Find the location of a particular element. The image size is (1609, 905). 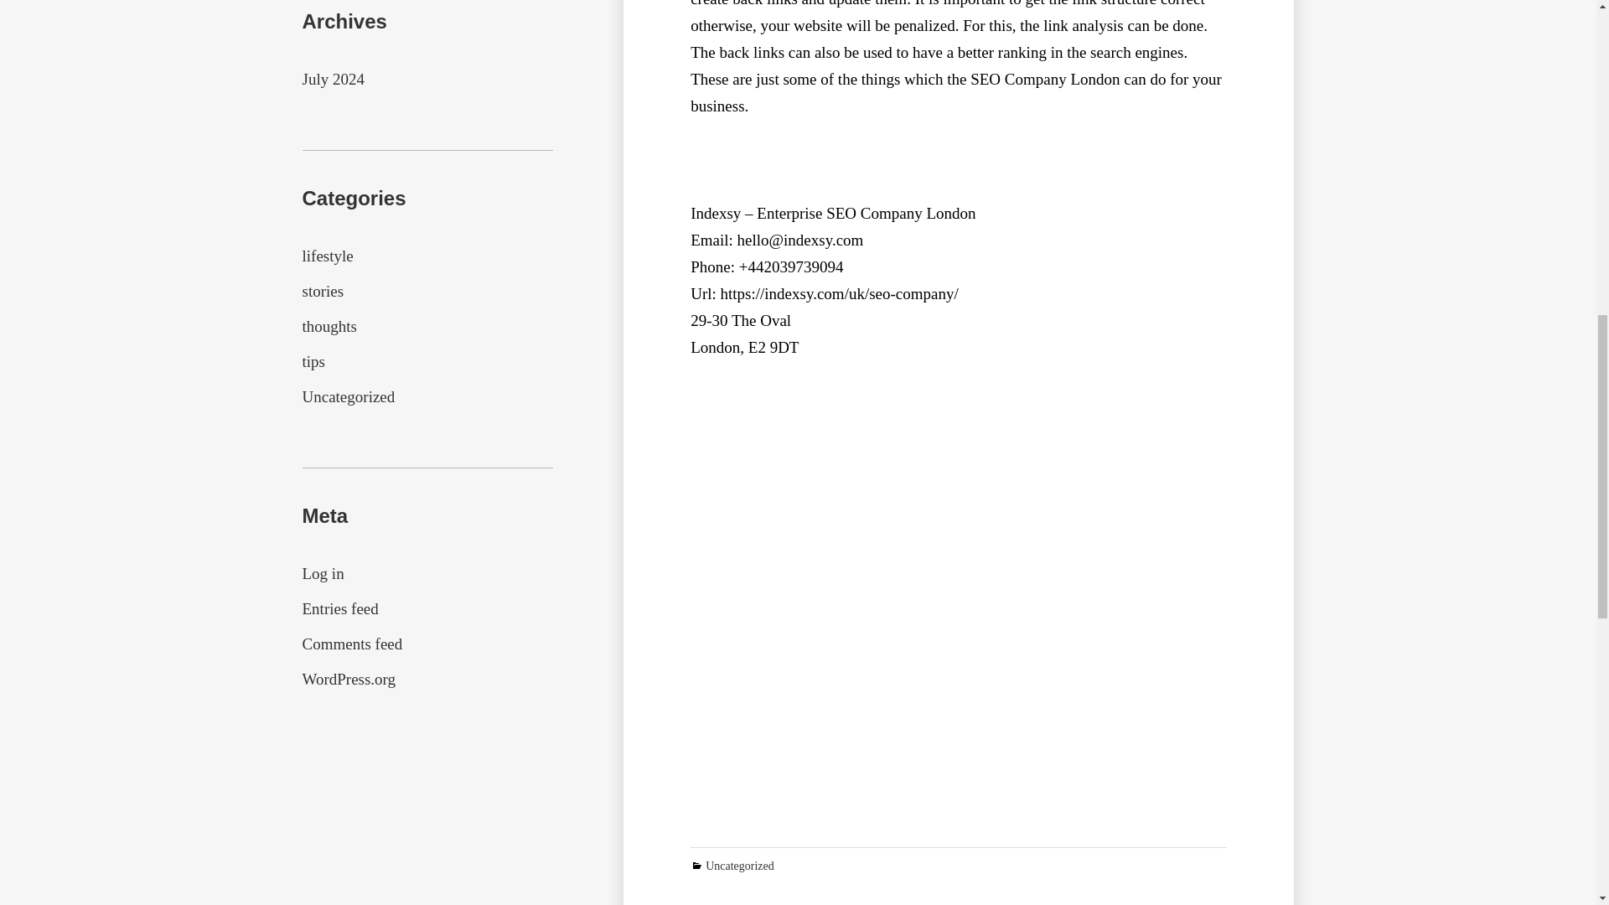

tips is located at coordinates (313, 361).